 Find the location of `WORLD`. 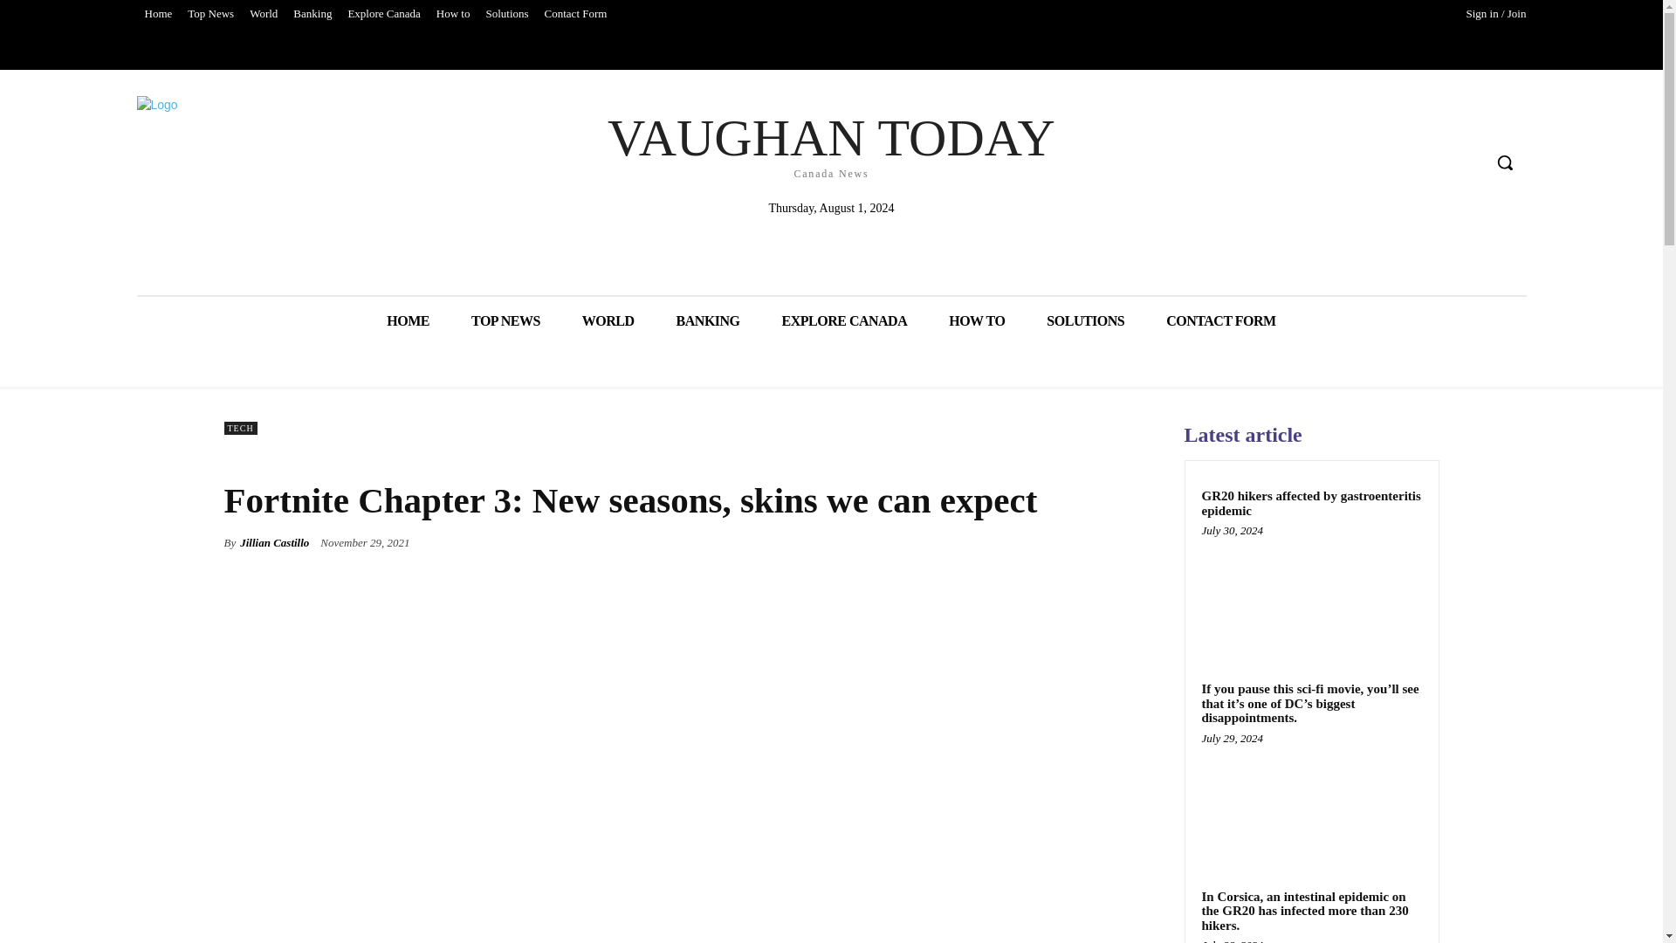

WORLD is located at coordinates (313, 14).